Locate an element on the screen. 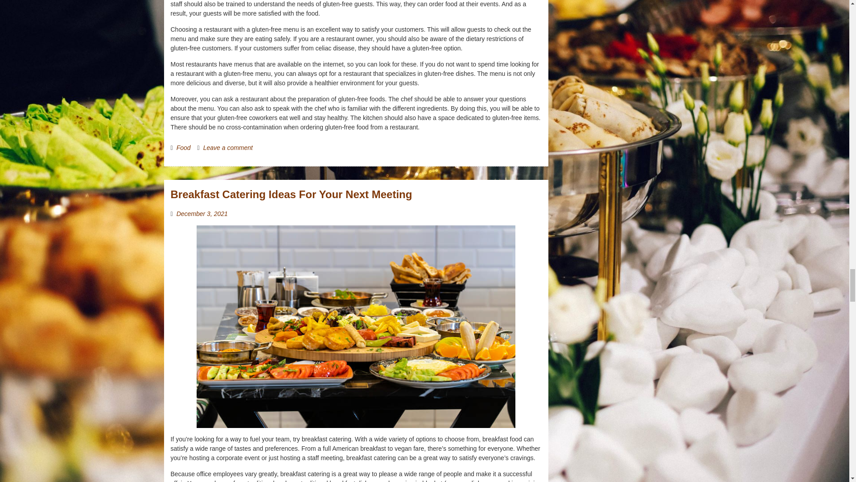 The height and width of the screenshot is (482, 856). Leave a comment is located at coordinates (228, 147).